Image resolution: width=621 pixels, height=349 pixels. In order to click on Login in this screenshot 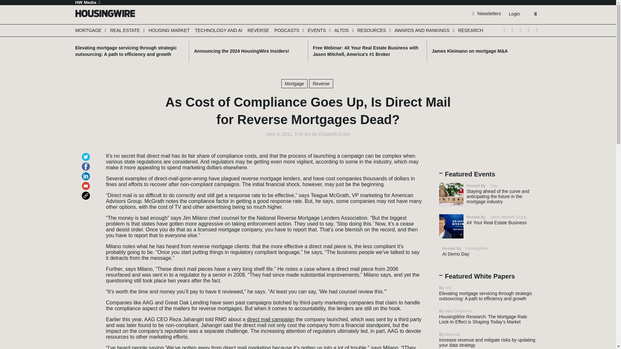, I will do `click(514, 14)`.